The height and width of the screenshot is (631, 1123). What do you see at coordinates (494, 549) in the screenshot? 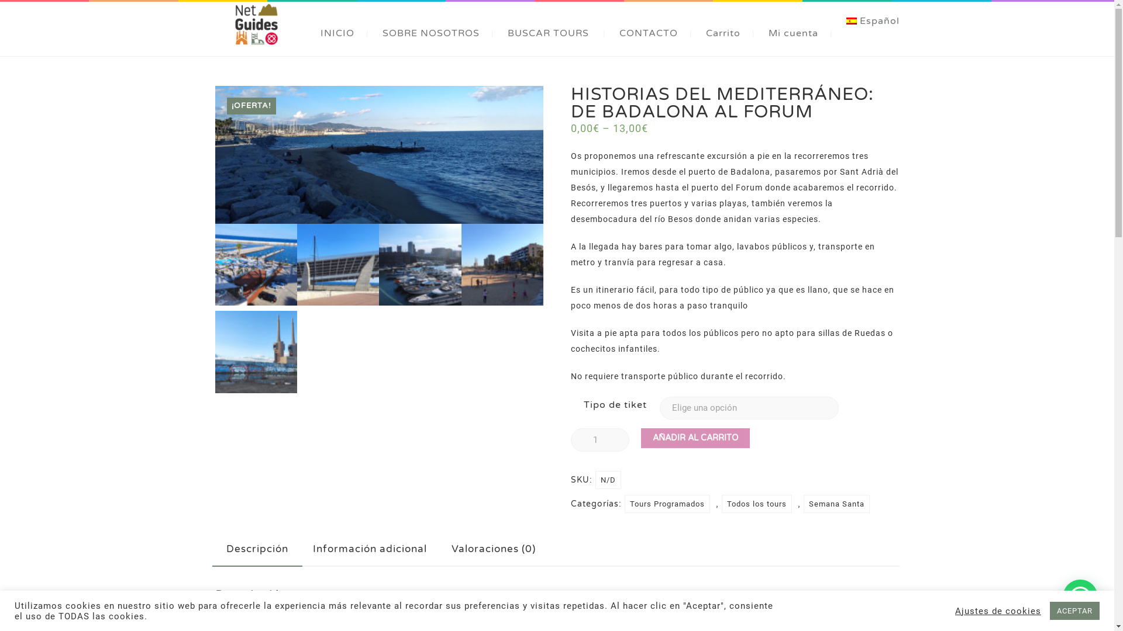
I see `Valoraciones (0)` at bounding box center [494, 549].